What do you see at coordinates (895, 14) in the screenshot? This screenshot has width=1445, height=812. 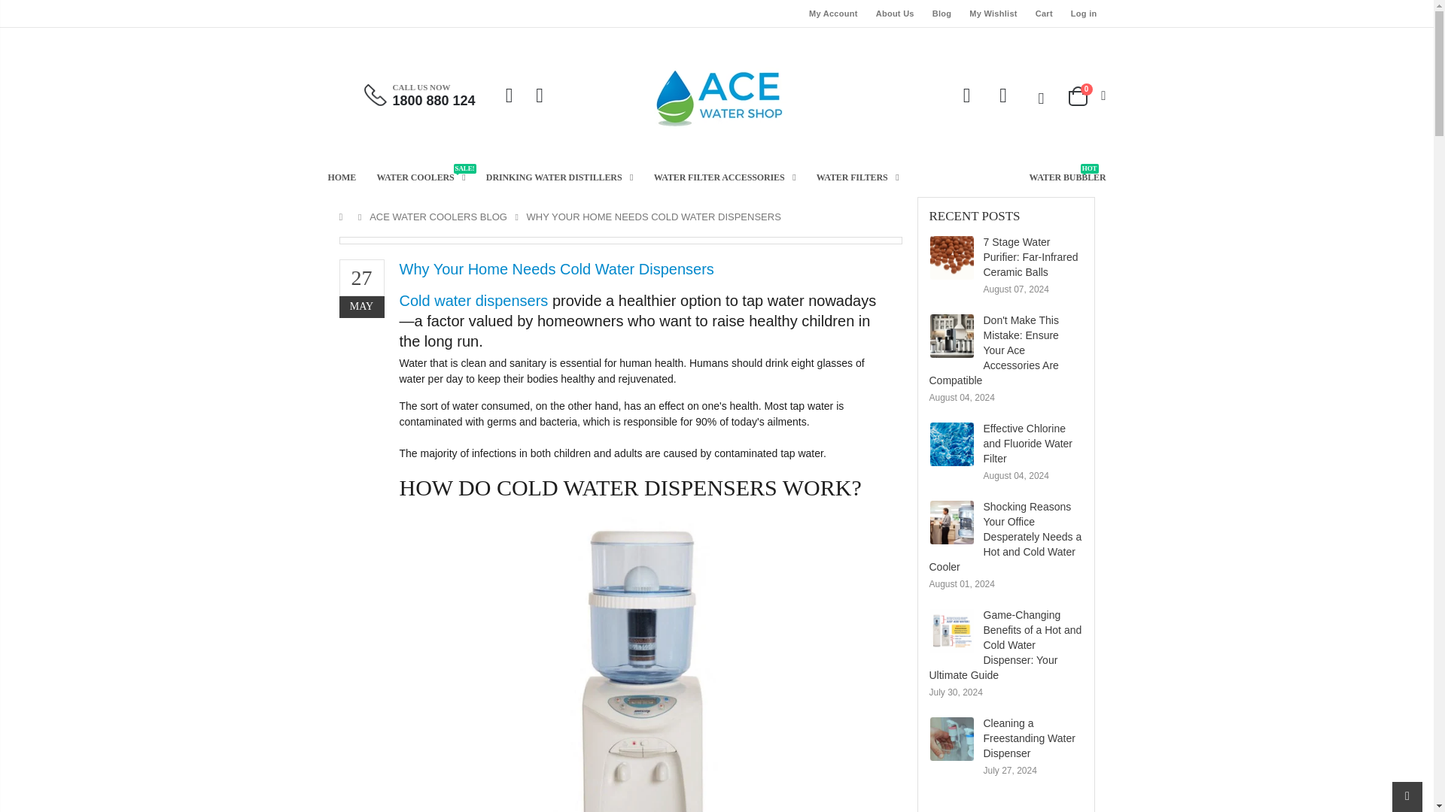 I see `About Us` at bounding box center [895, 14].